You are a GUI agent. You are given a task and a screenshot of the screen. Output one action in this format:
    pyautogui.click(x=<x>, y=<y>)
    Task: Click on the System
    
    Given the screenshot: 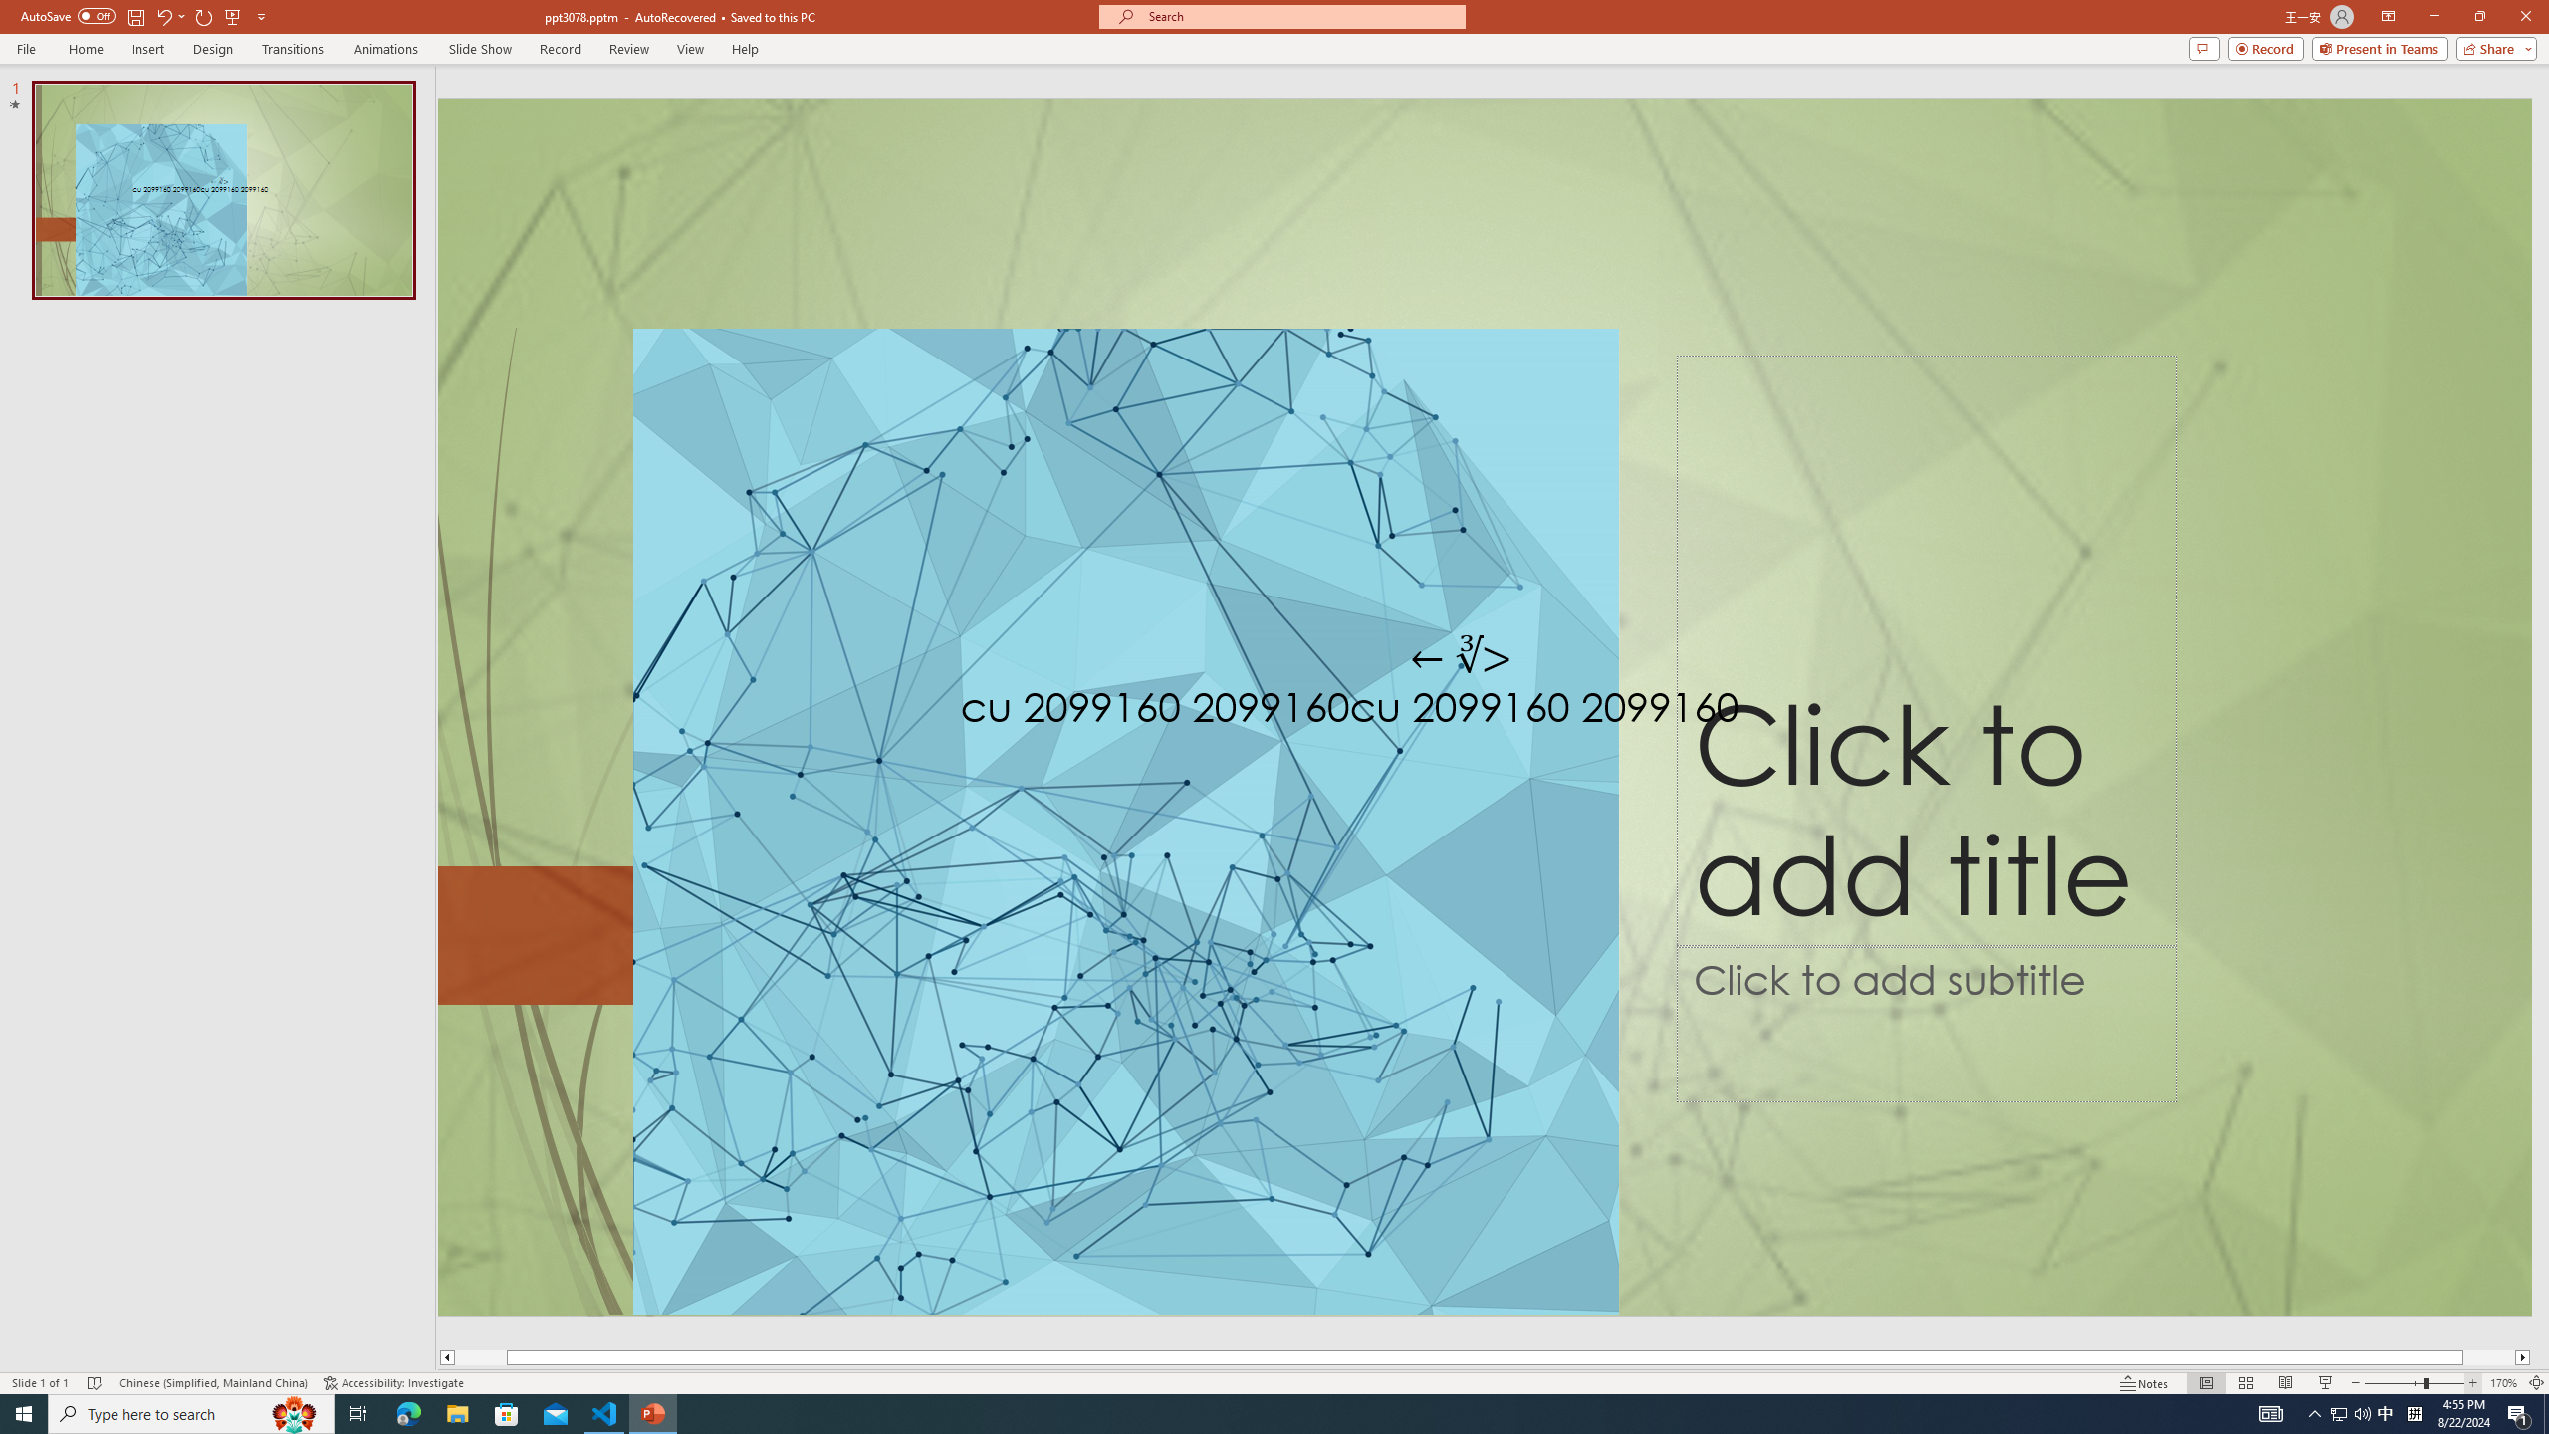 What is the action you would take?
    pyautogui.click(x=12, y=10)
    